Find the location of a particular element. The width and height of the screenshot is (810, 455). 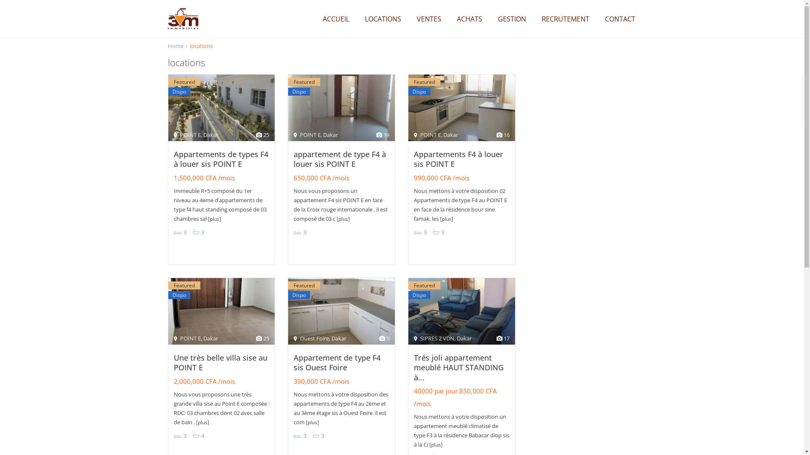

Ouest Foire is located at coordinates (315, 338).